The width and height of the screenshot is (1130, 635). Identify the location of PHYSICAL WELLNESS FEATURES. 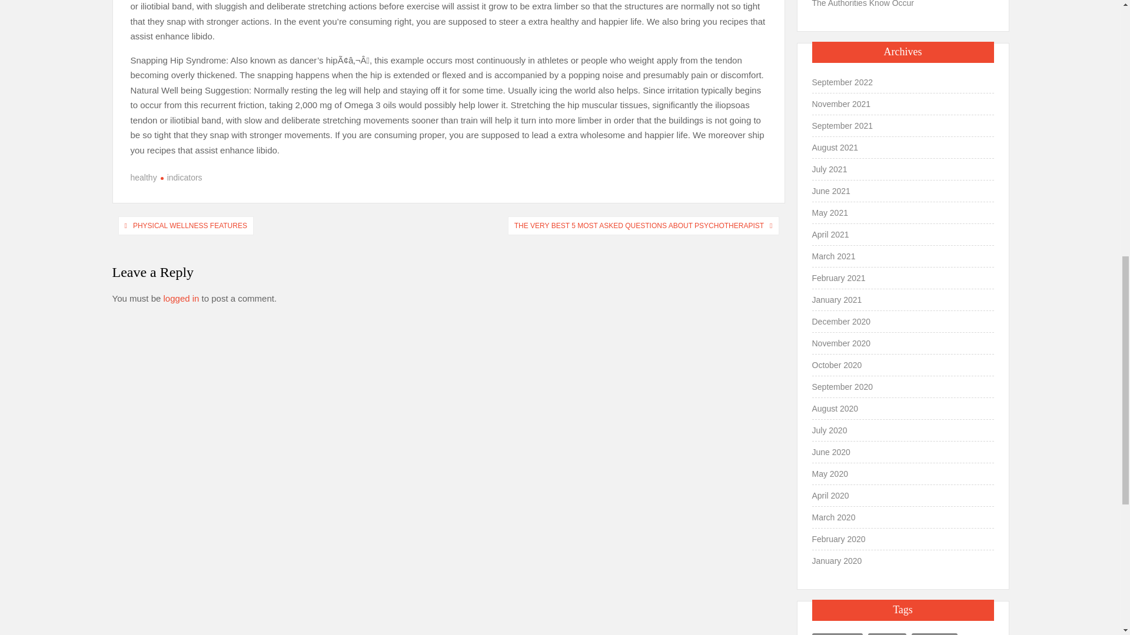
(190, 226).